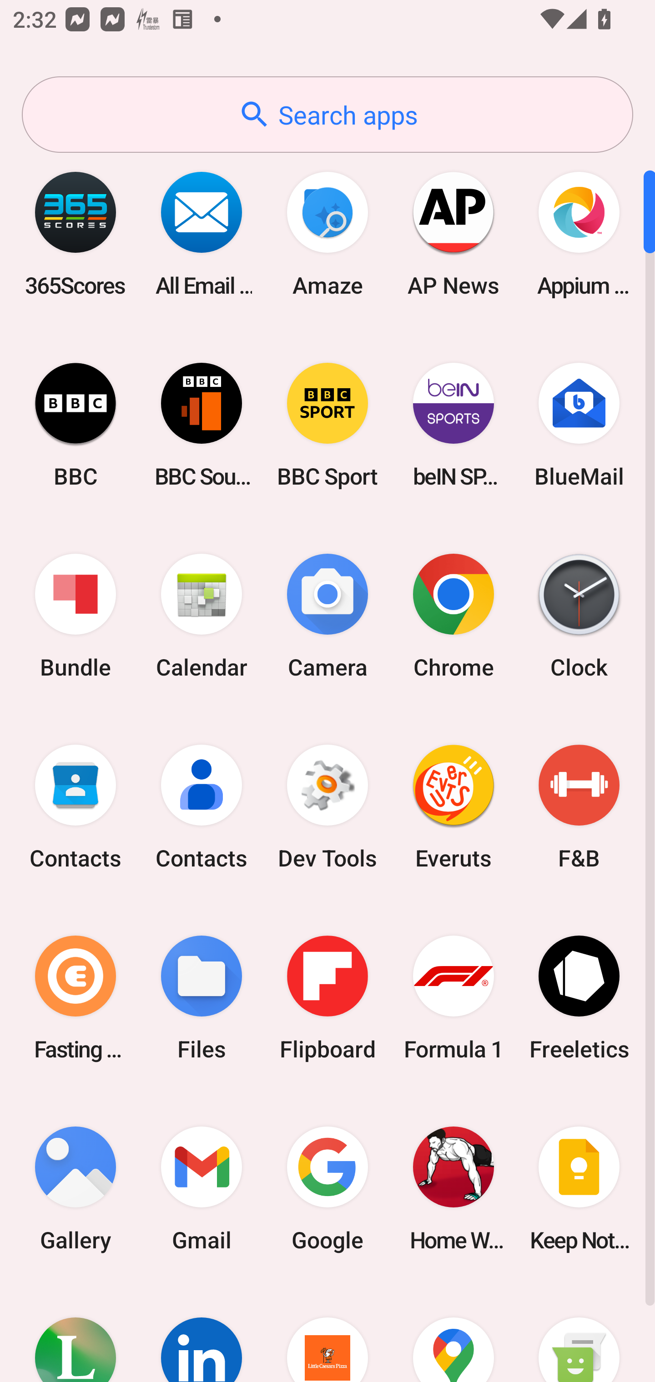  Describe the element at coordinates (202, 997) in the screenshot. I see `Files` at that location.